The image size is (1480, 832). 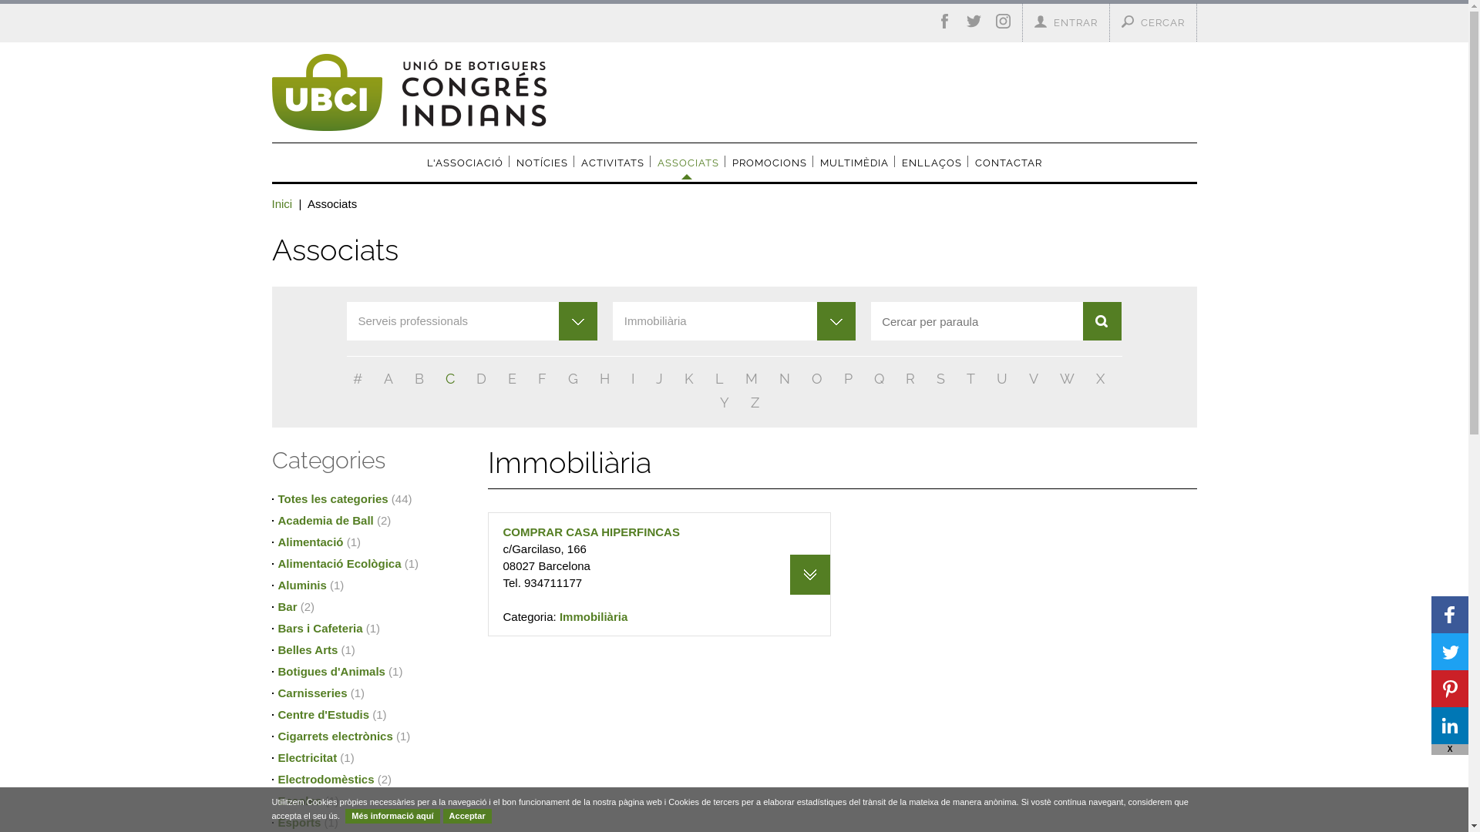 What do you see at coordinates (302, 585) in the screenshot?
I see `Aluminis` at bounding box center [302, 585].